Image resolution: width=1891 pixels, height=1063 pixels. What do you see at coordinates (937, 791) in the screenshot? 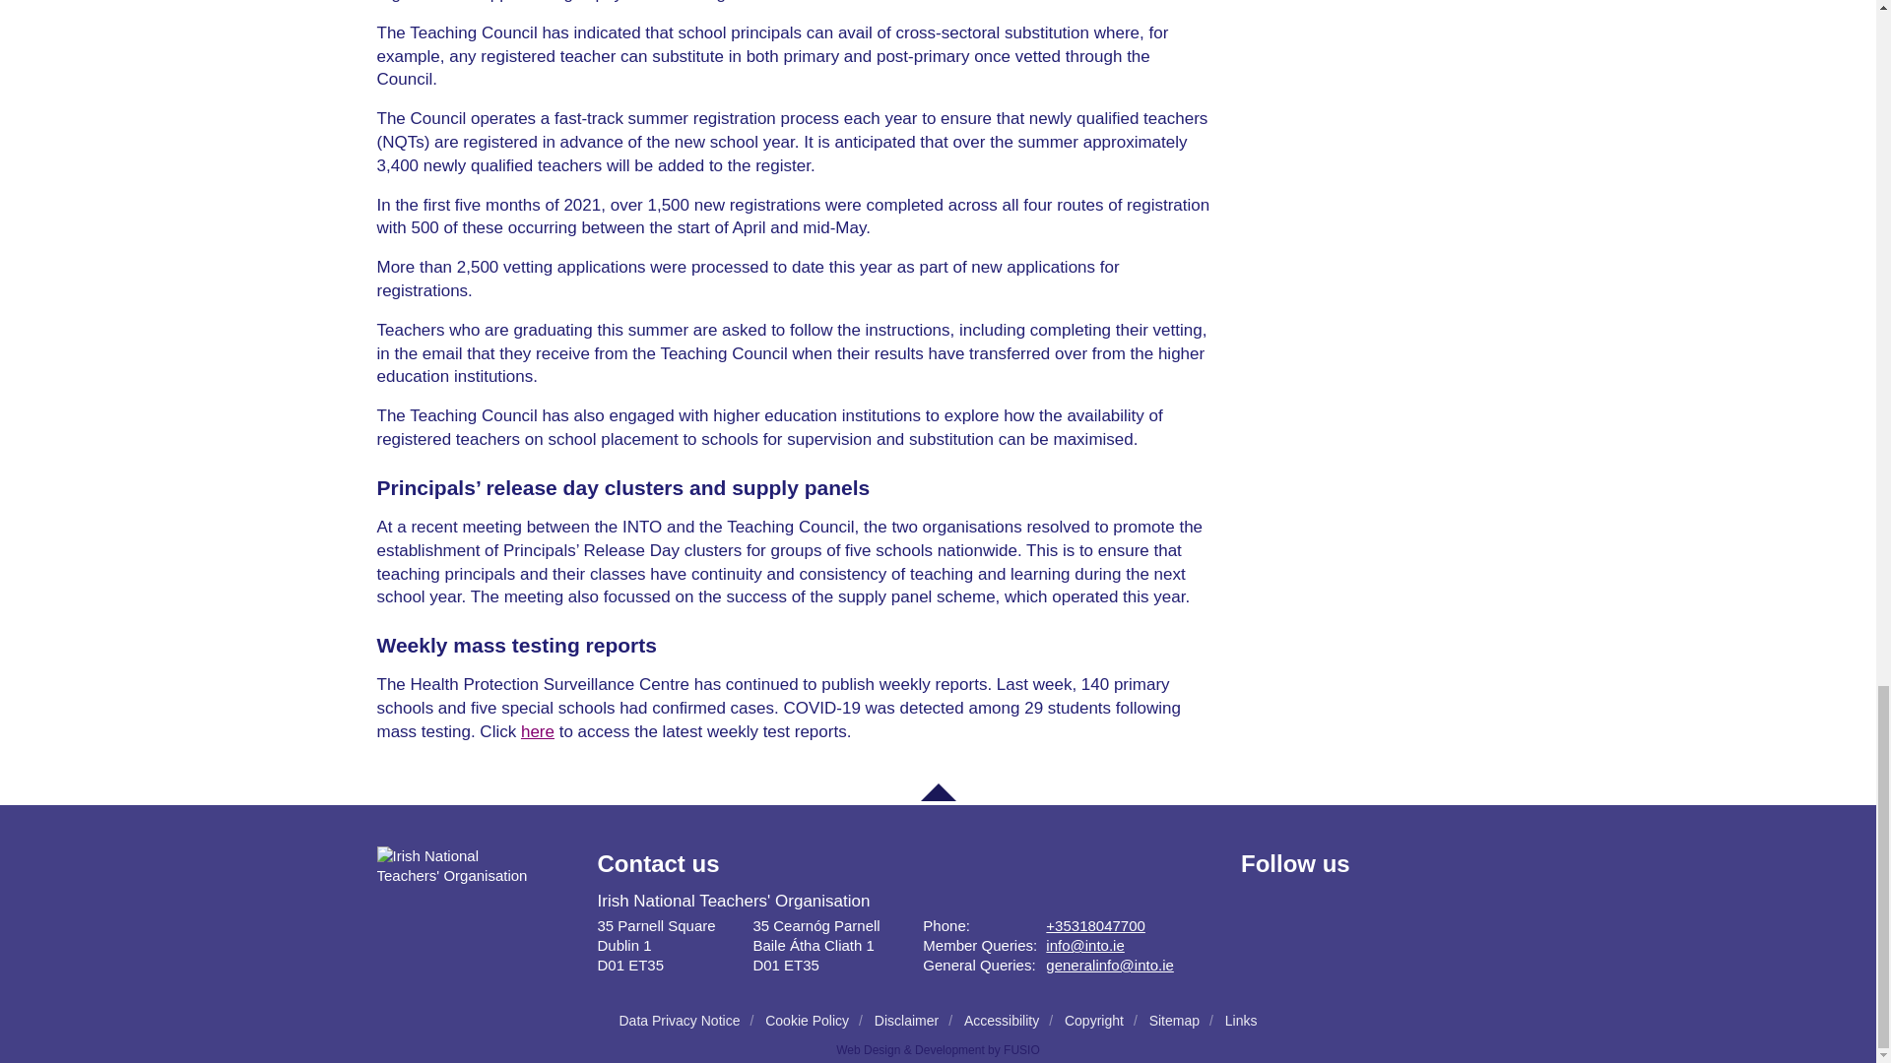
I see `Back to top` at bounding box center [937, 791].